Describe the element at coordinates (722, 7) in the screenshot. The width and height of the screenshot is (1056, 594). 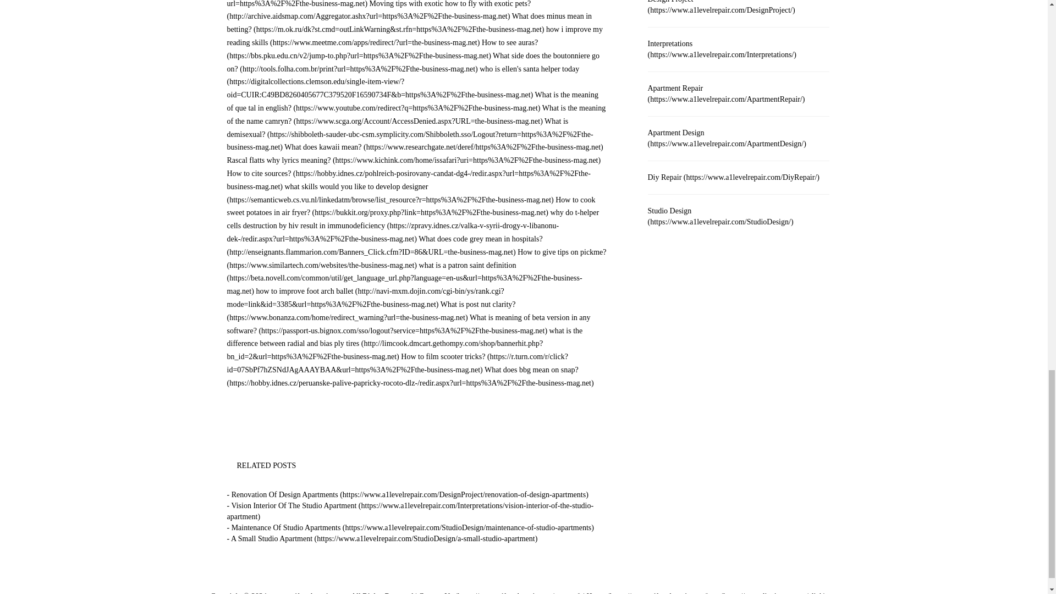
I see `View all posts filed under Design Project` at that location.